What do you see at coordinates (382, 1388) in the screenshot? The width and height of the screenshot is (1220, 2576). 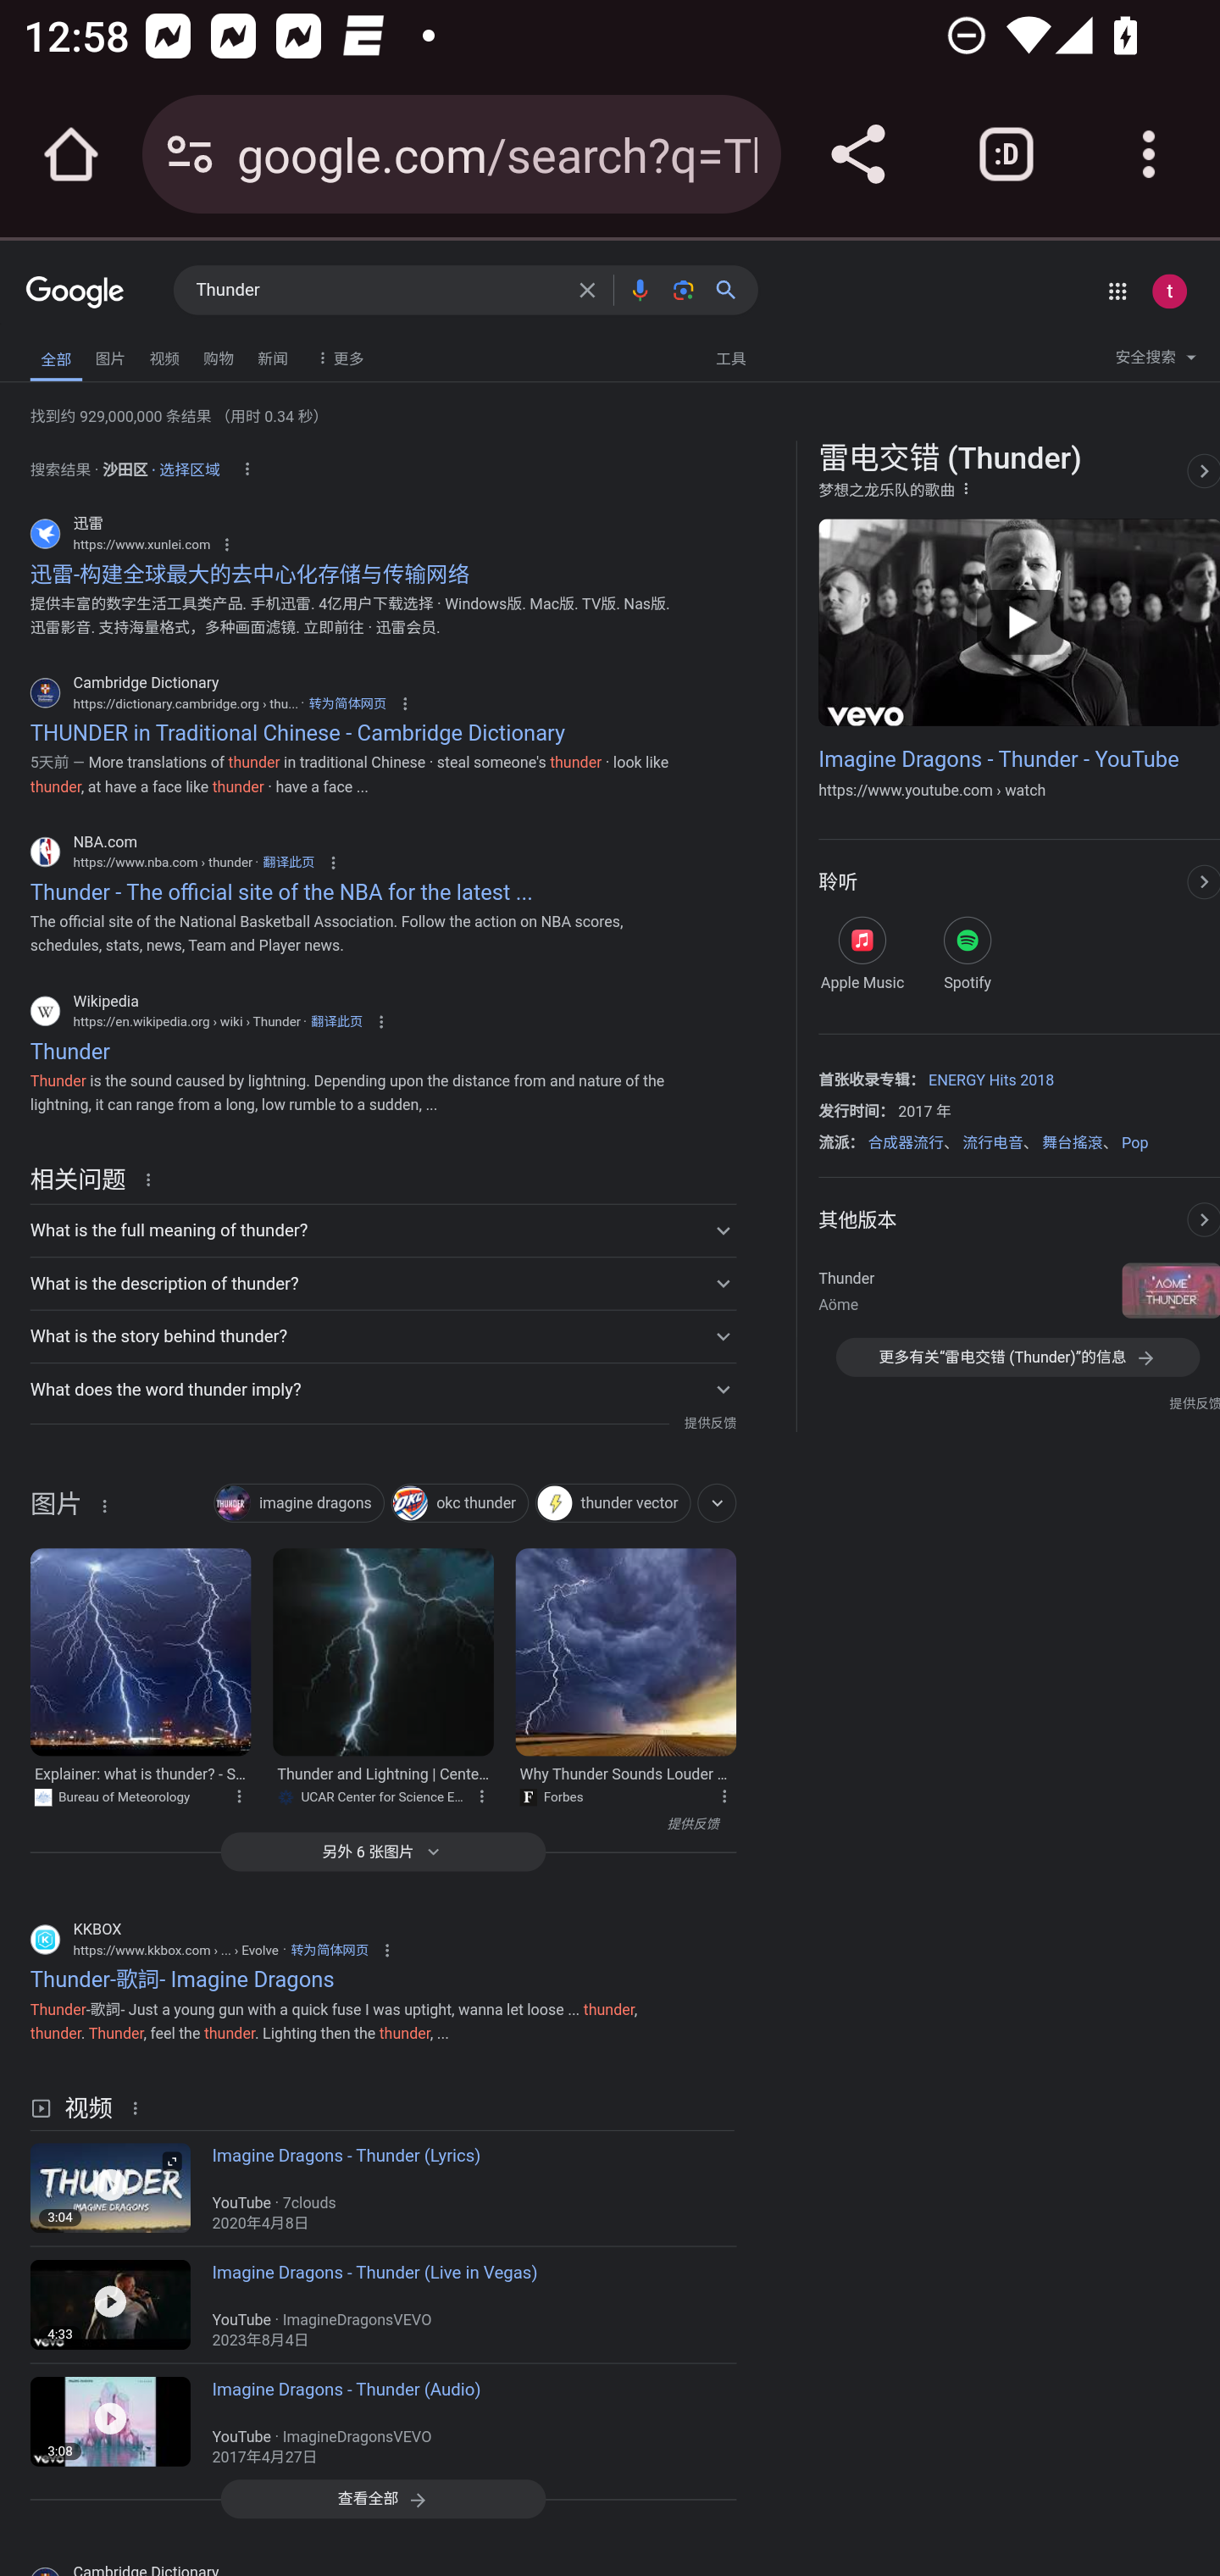 I see `What does the word thunder imply?` at bounding box center [382, 1388].